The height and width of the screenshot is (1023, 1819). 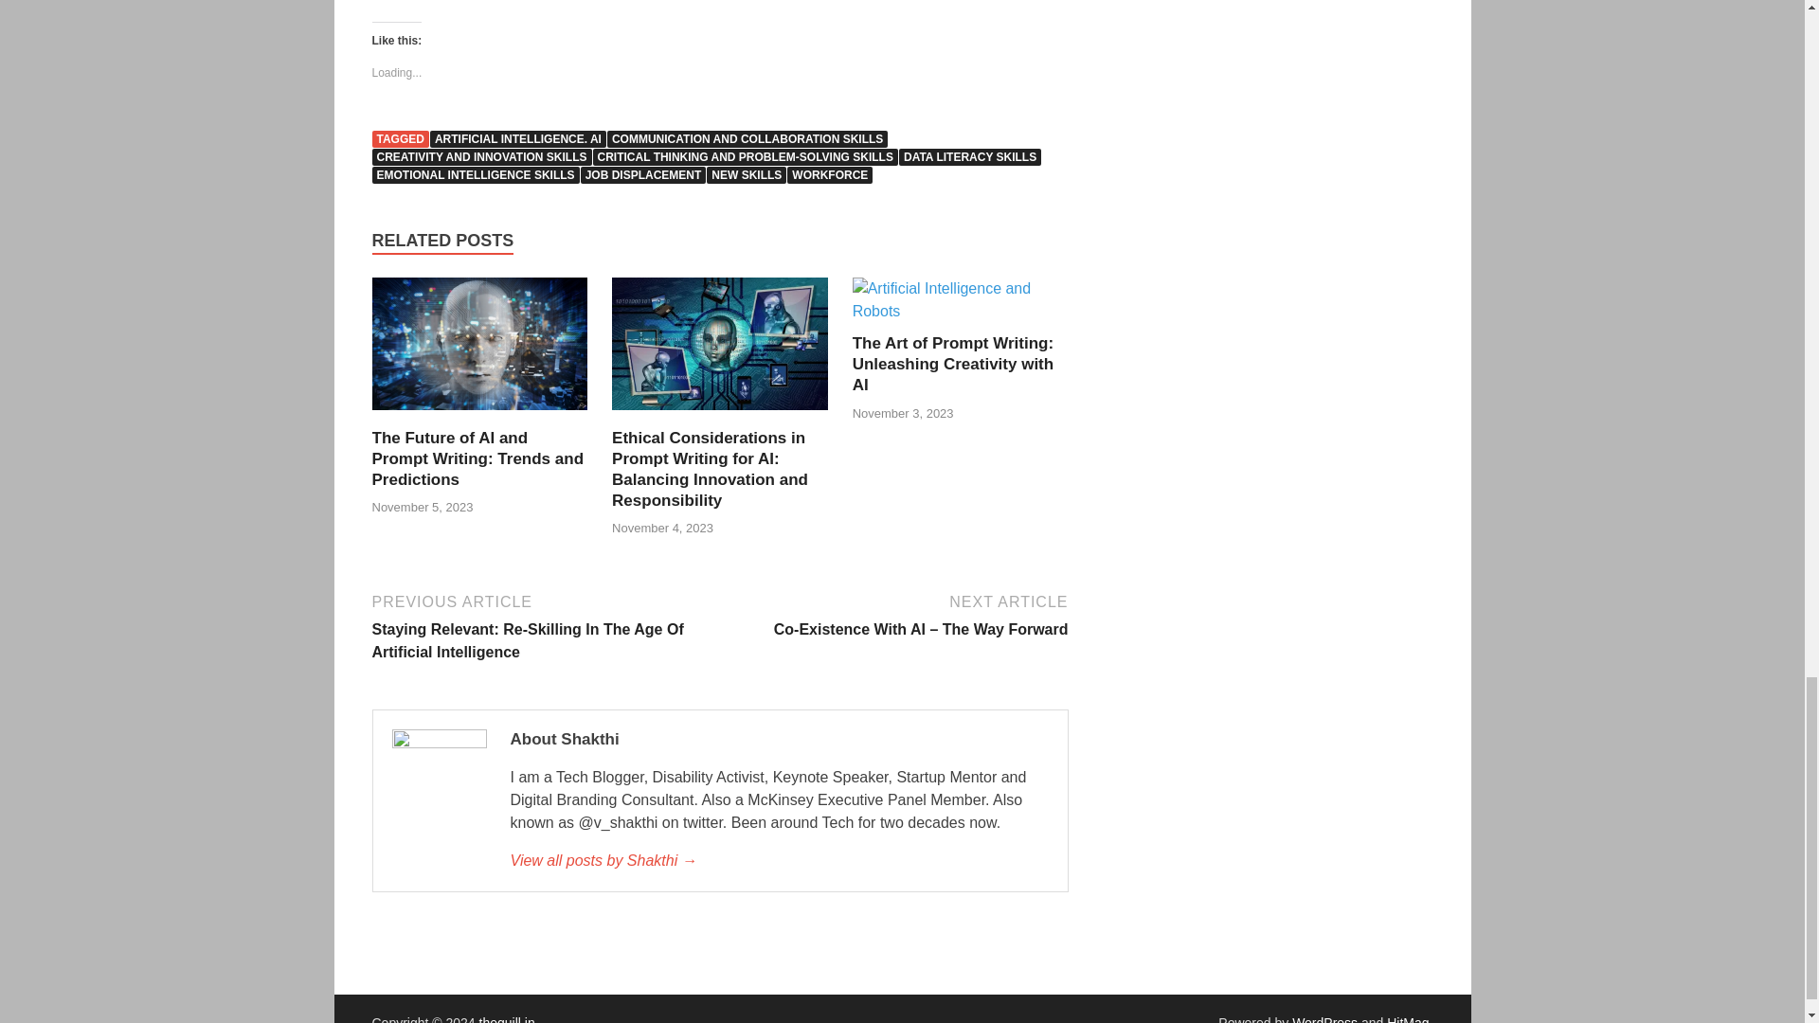 What do you see at coordinates (517, 138) in the screenshot?
I see `ARTIFICIAL INTELLIGENCE. AI` at bounding box center [517, 138].